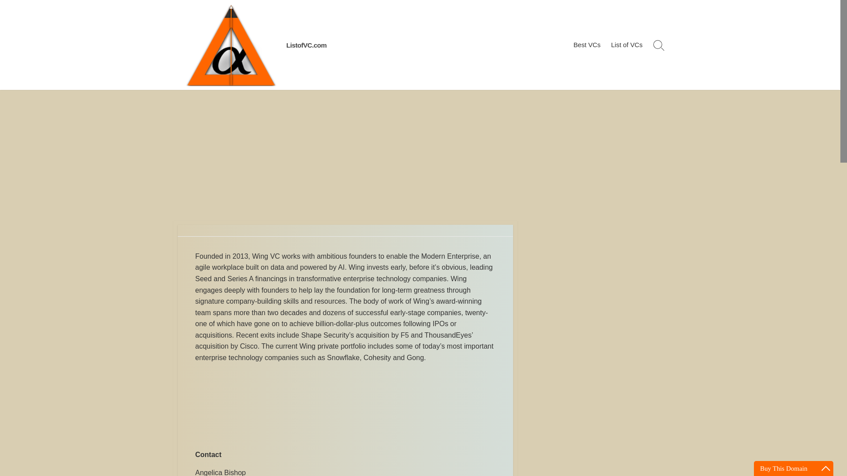 The width and height of the screenshot is (847, 476). What do you see at coordinates (306, 45) in the screenshot?
I see `ListofVC.com` at bounding box center [306, 45].